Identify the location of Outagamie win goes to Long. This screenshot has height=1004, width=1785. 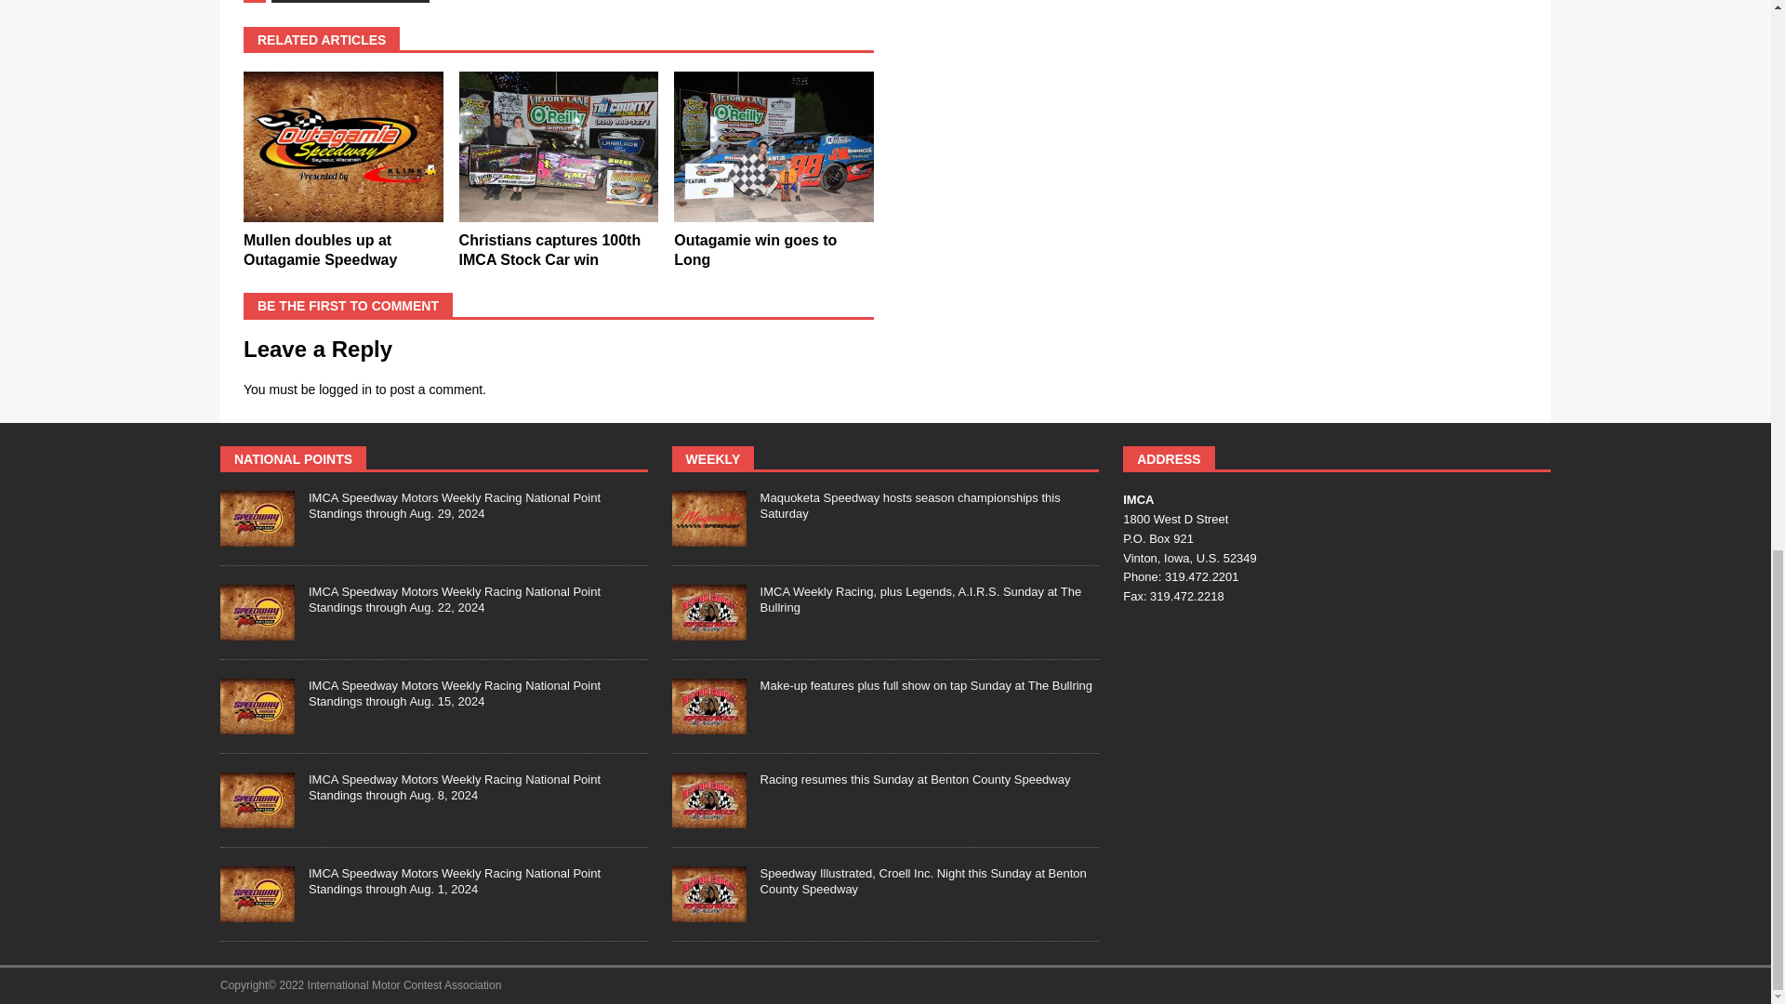
(773, 145).